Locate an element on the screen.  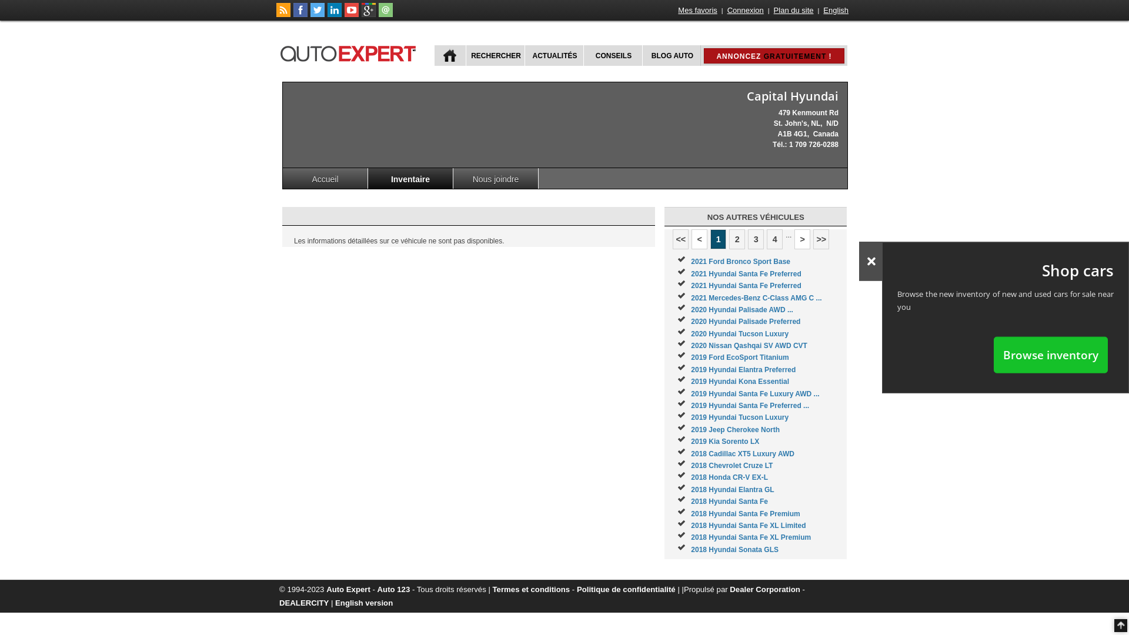
Mes favoris is located at coordinates (697, 11).